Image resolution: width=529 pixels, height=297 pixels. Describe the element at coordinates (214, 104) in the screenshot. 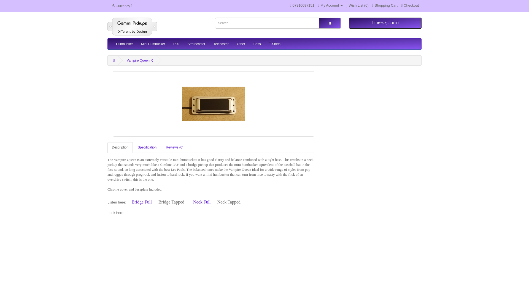

I see `Vampire Queen R` at that location.